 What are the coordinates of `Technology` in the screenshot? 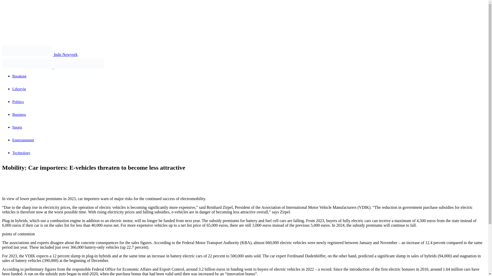 It's located at (22, 153).